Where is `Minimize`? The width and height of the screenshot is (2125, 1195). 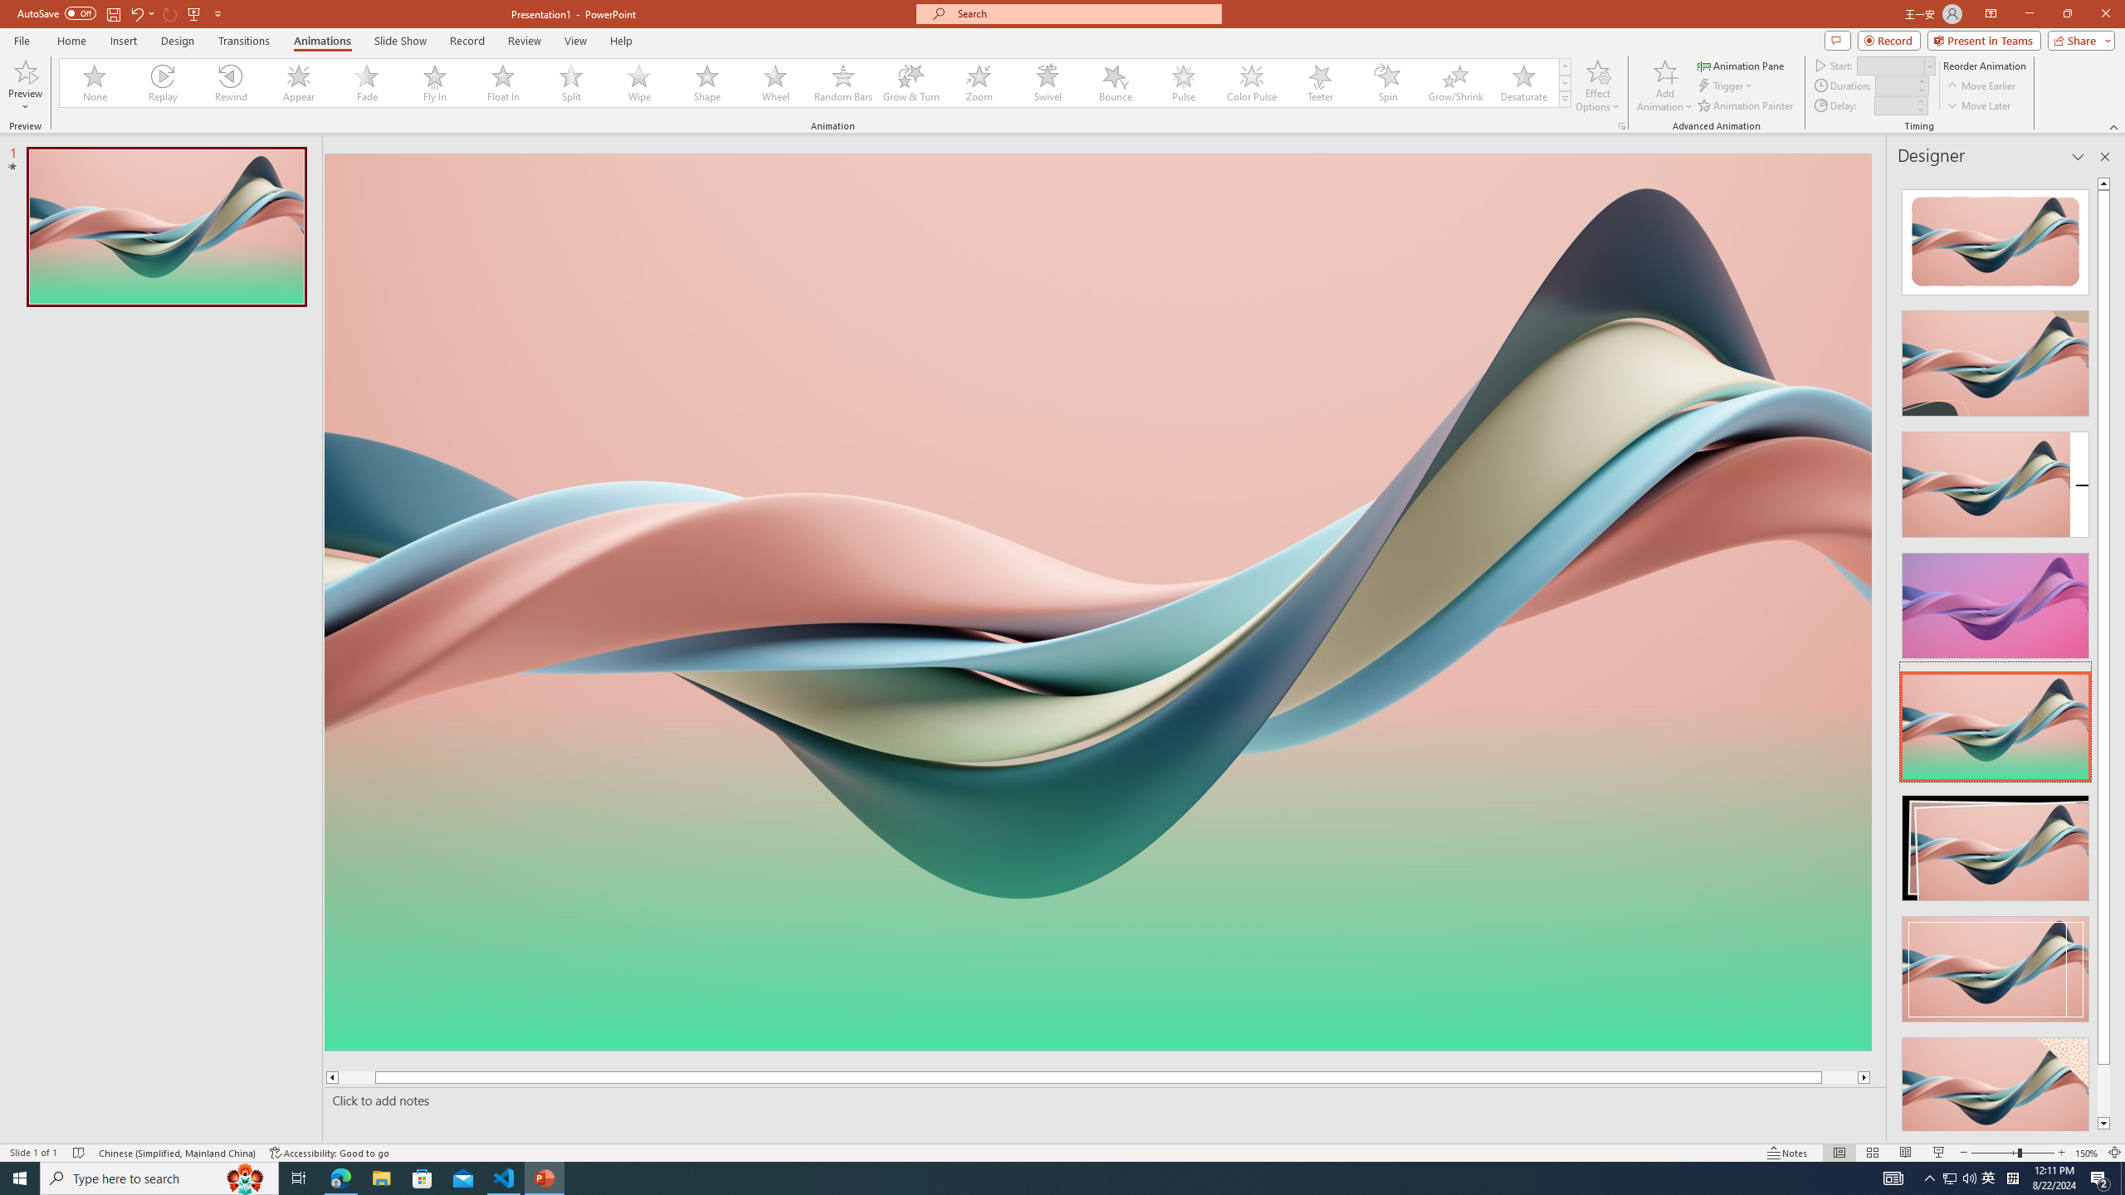
Minimize is located at coordinates (2029, 14).